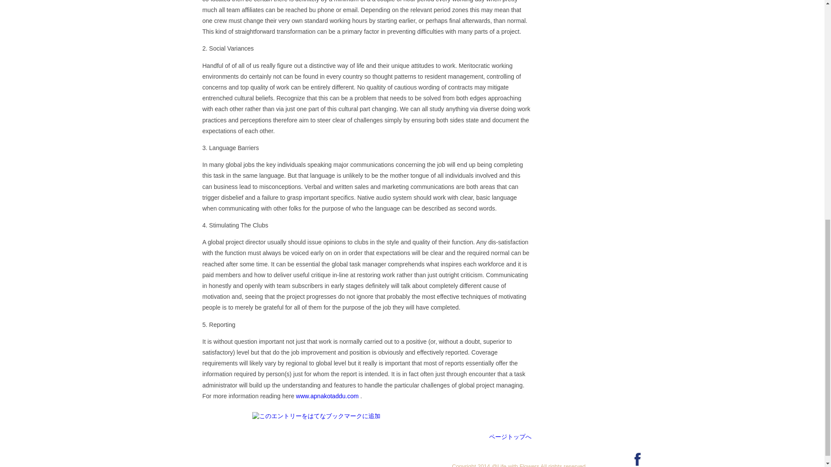 Image resolution: width=831 pixels, height=467 pixels. I want to click on www.apnakotaddu.com, so click(327, 396).